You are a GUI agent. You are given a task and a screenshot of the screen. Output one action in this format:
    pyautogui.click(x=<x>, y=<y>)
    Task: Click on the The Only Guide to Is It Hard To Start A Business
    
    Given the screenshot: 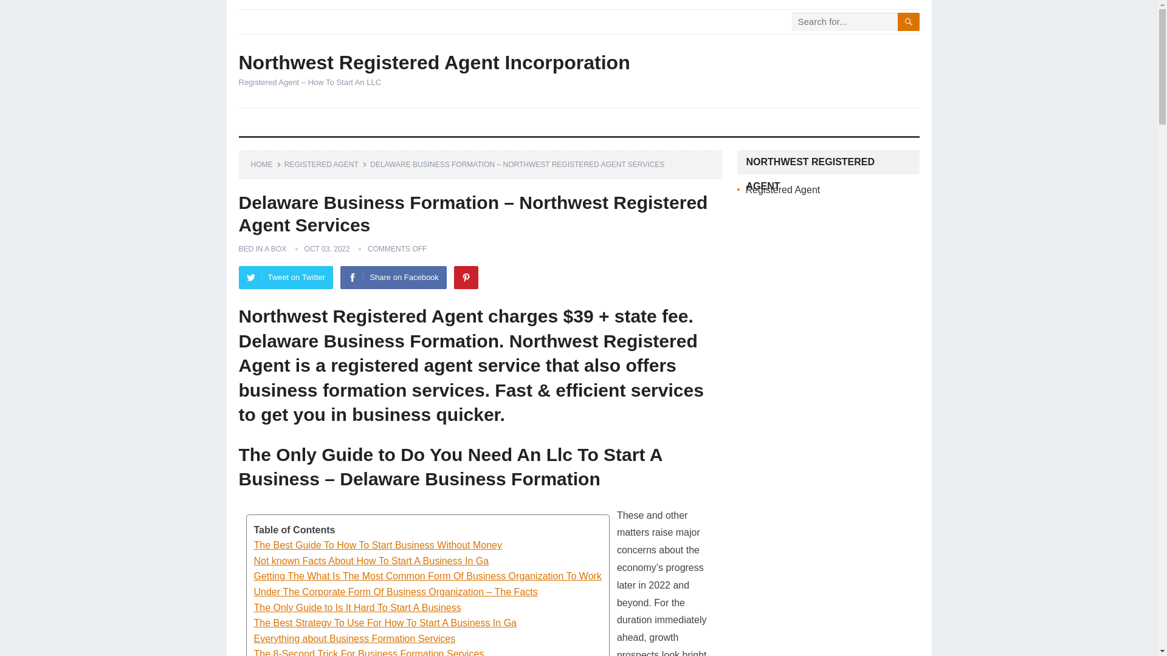 What is the action you would take?
    pyautogui.click(x=428, y=608)
    